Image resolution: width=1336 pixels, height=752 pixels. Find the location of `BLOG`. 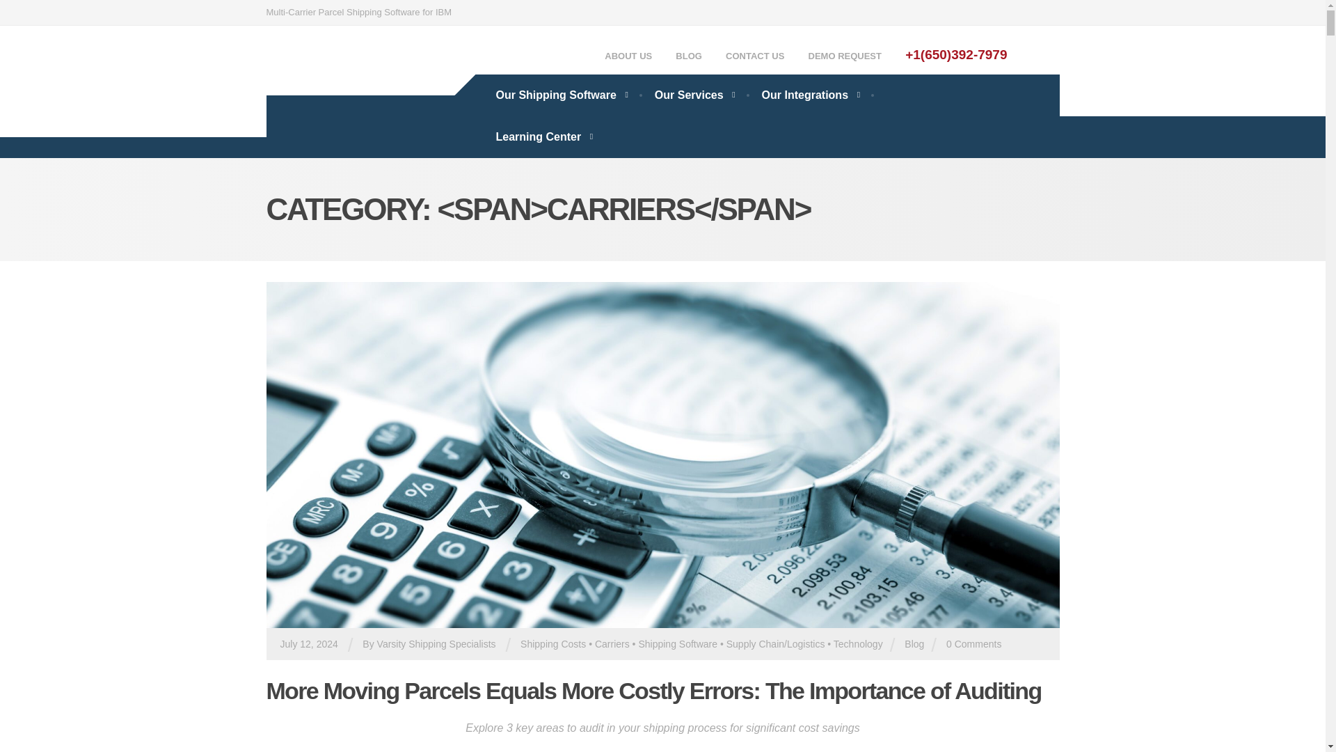

BLOG is located at coordinates (689, 56).